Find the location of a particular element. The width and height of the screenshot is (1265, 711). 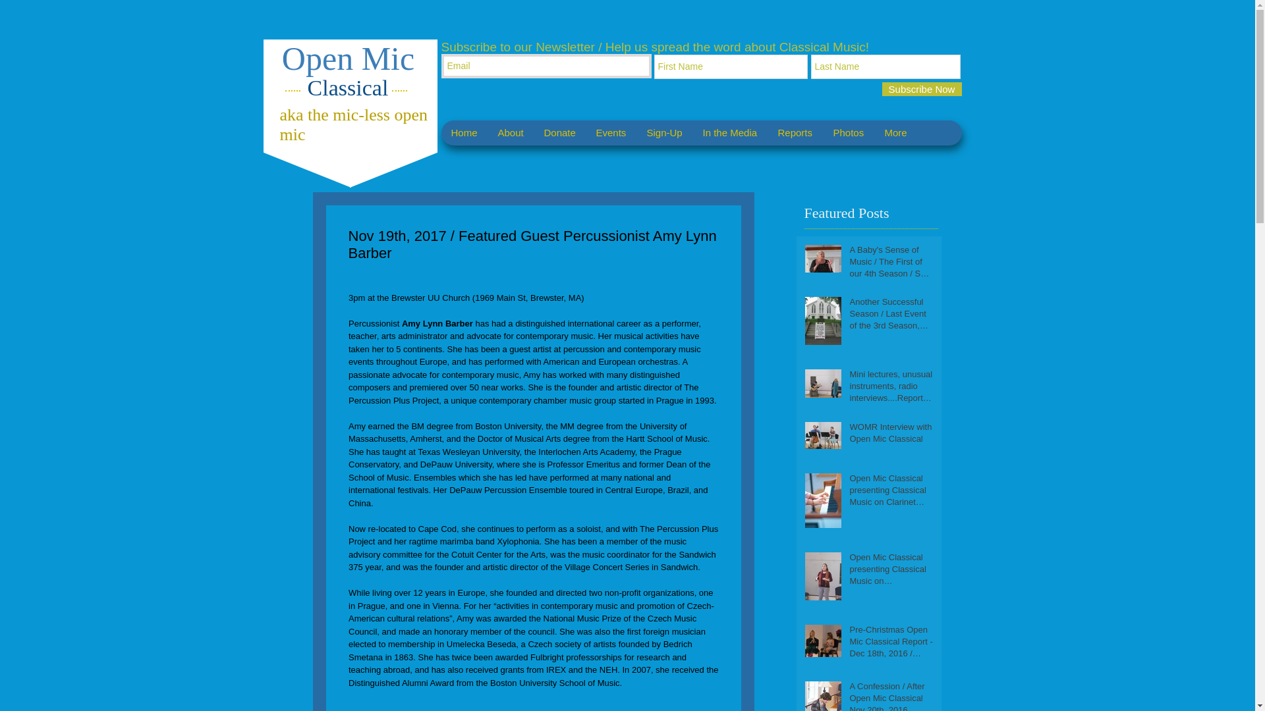

WOMR Interview with Open Mic Classical is located at coordinates (891, 436).